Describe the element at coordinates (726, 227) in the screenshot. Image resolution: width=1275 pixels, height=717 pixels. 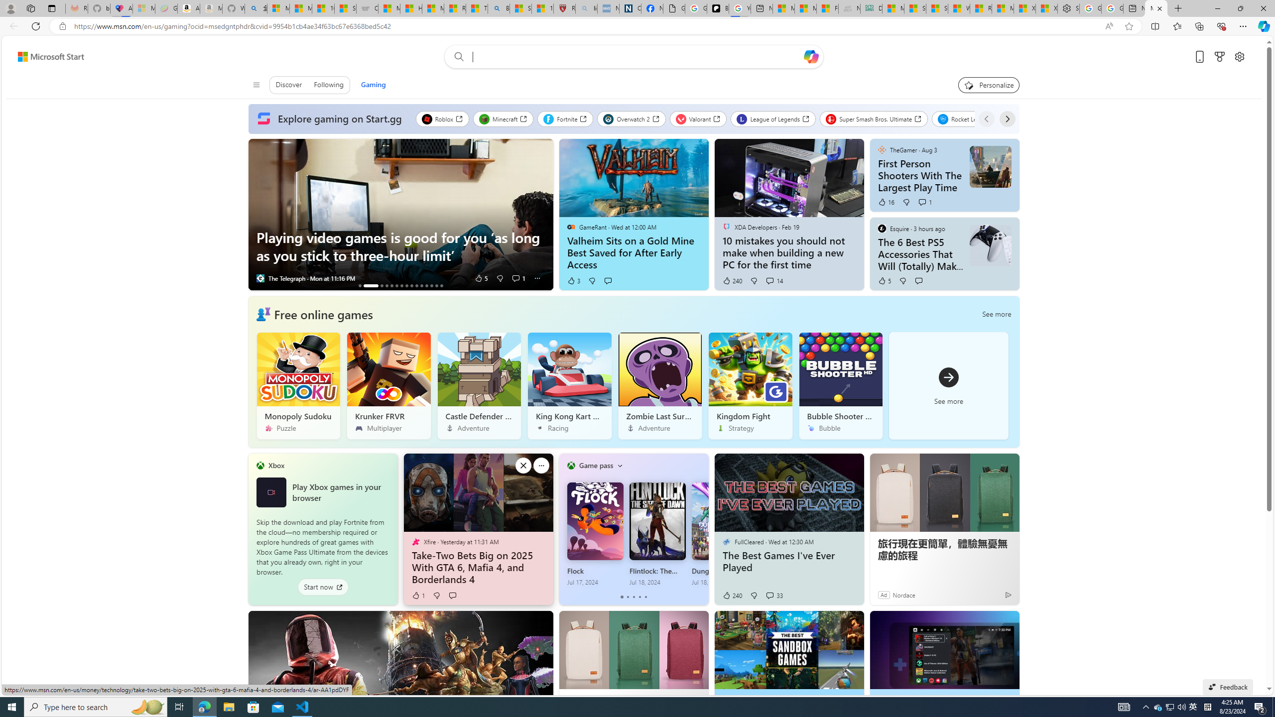
I see `XDA Developers` at that location.